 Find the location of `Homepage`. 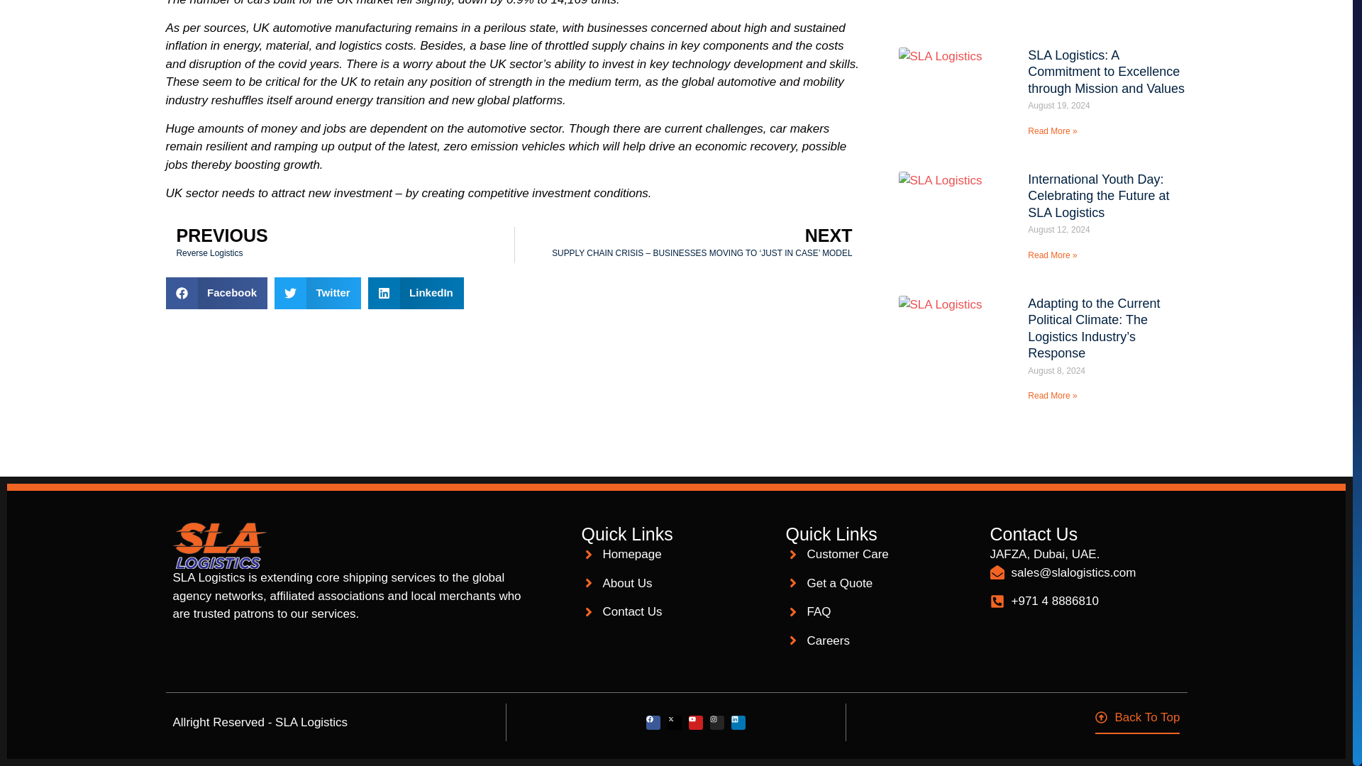

Homepage is located at coordinates (677, 554).